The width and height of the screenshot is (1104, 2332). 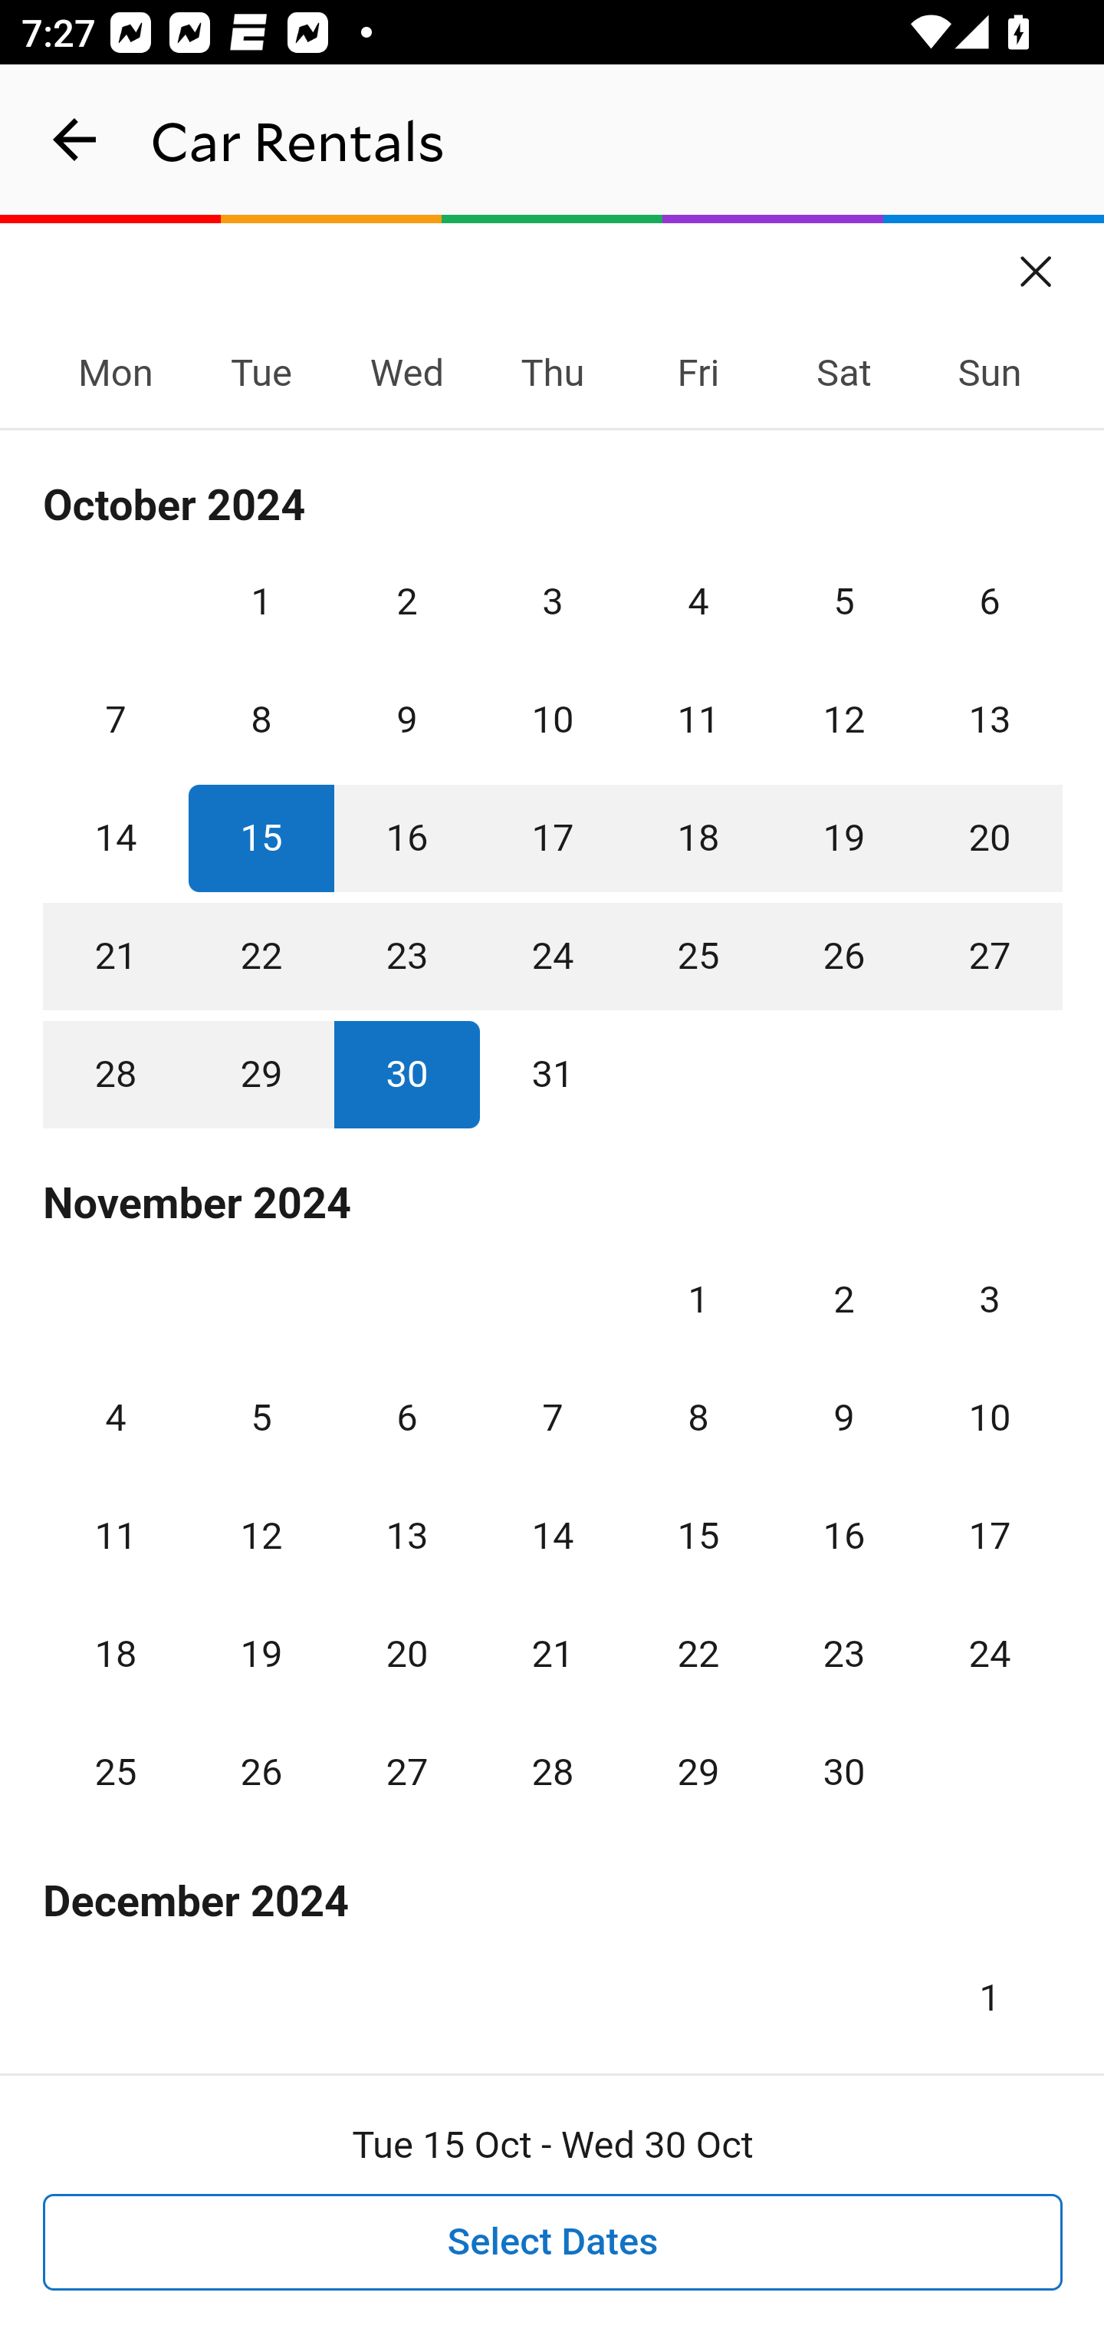 I want to click on 7 October 2024, so click(x=117, y=720).